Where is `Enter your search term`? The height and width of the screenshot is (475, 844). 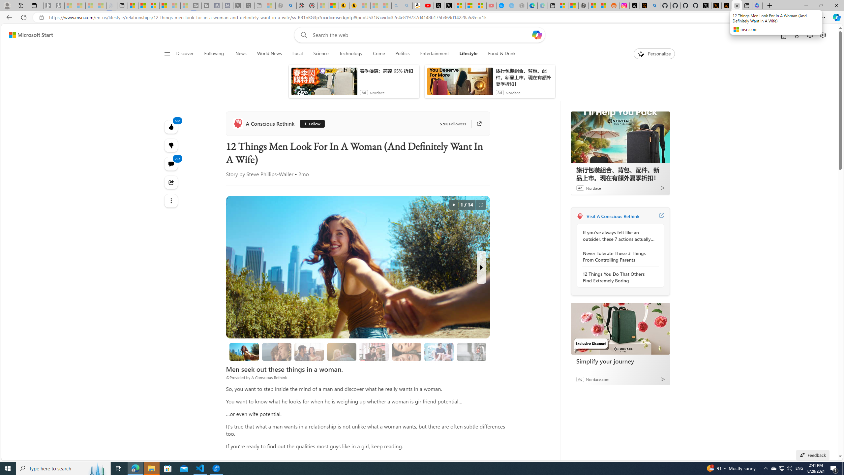
Enter your search term is located at coordinates (421, 35).